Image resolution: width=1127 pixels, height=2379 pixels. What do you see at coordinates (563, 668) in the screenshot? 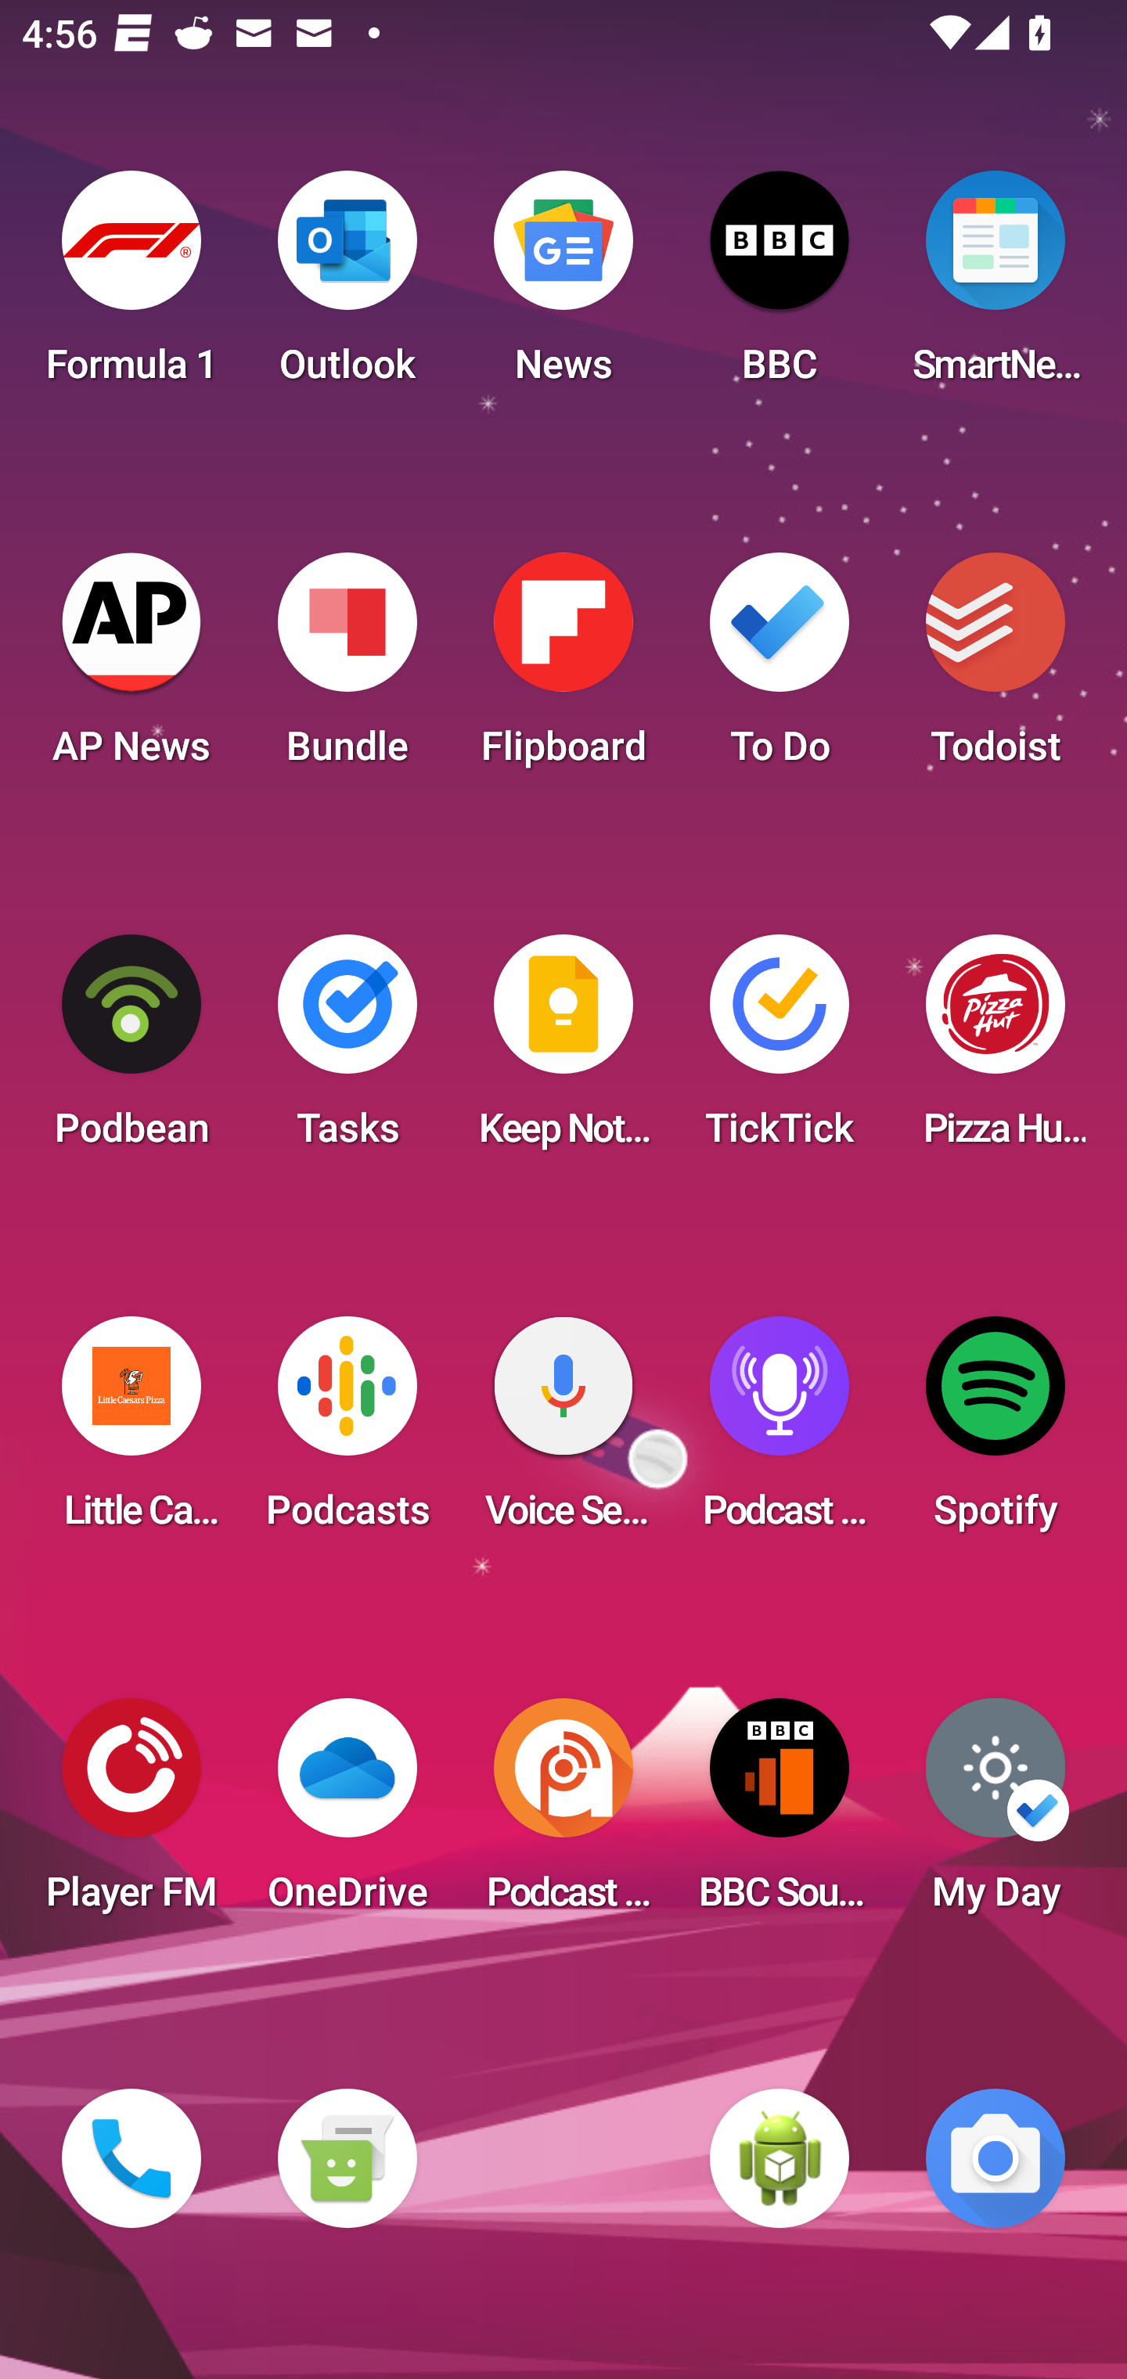
I see `Flipboard` at bounding box center [563, 668].